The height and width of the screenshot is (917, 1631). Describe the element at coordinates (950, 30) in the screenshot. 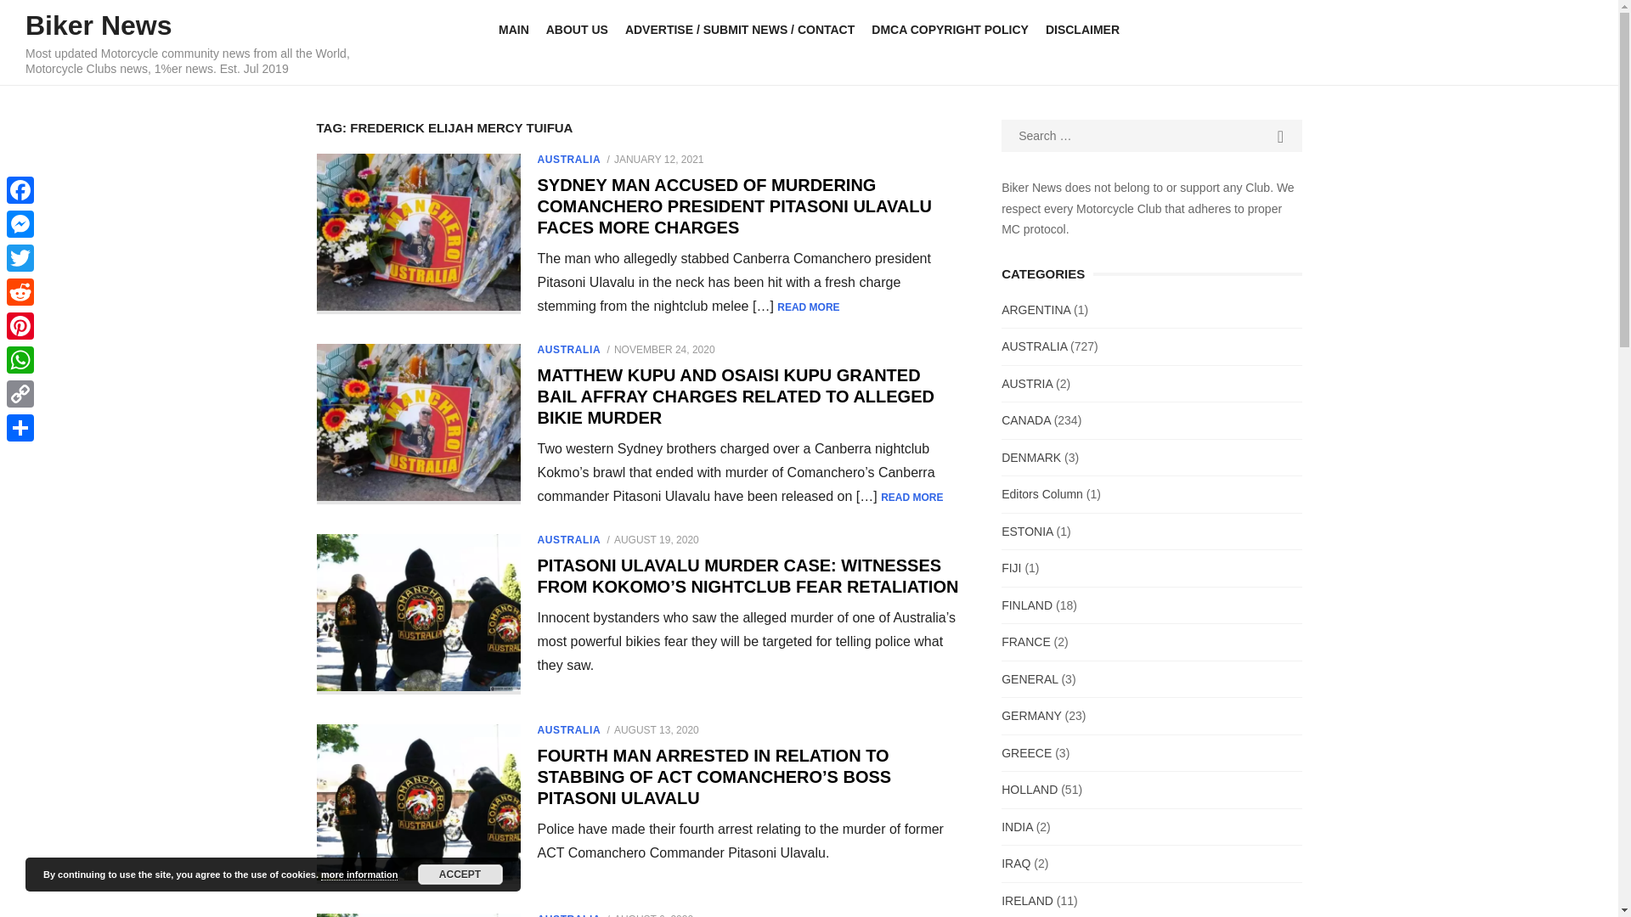

I see `DMCA COPYRIGHT POLICY` at that location.